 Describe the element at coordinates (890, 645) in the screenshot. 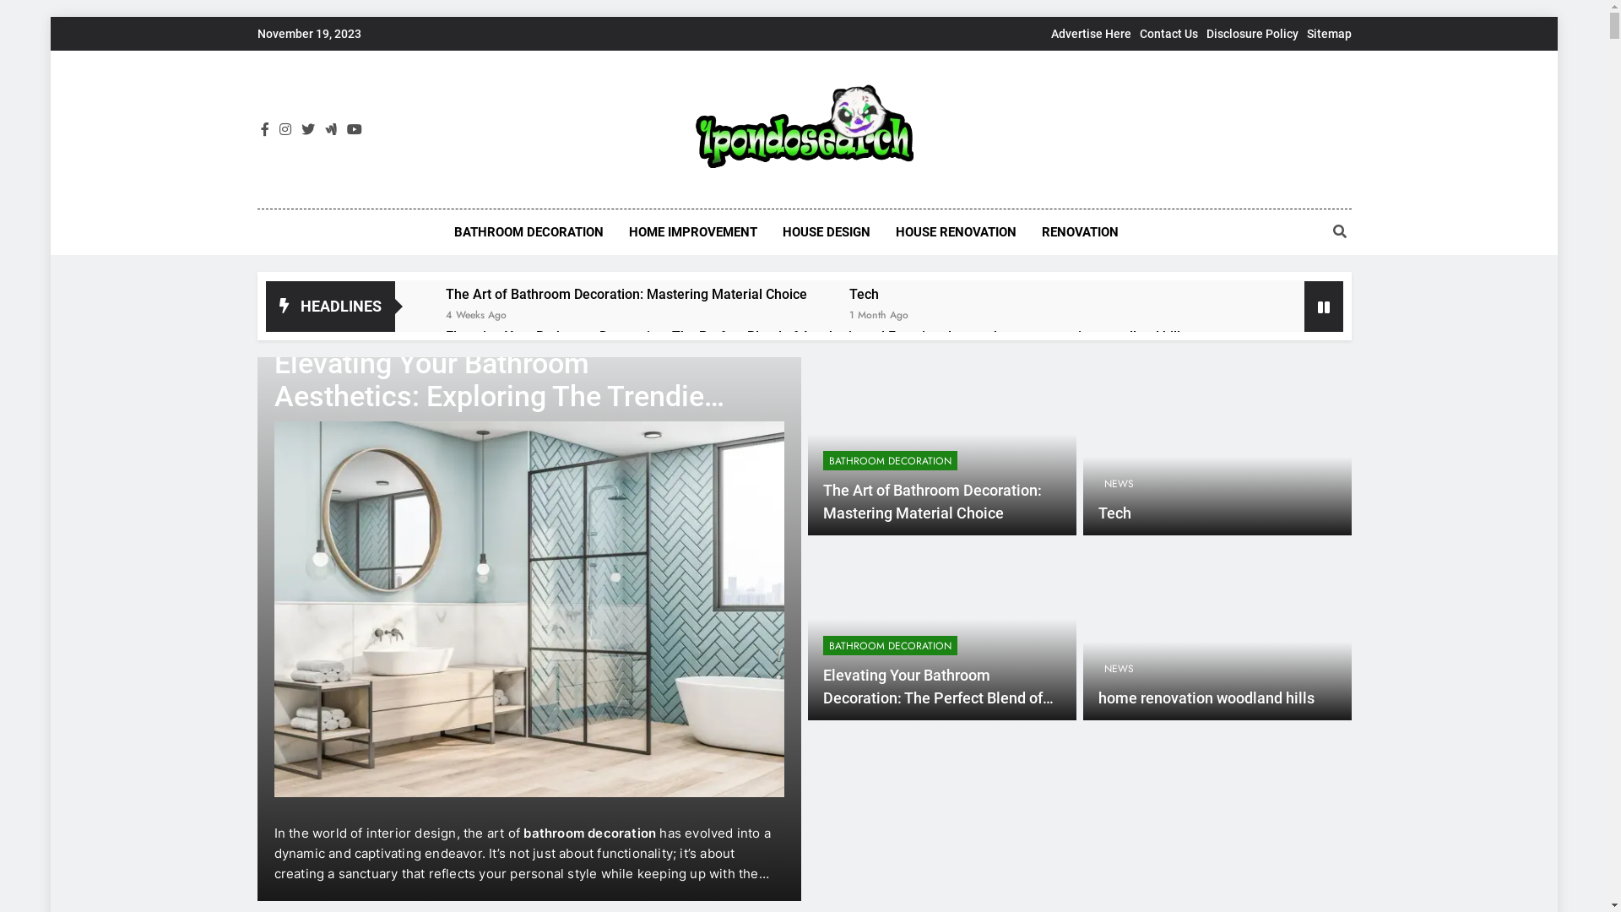

I see `BATHROOM DECORATION` at that location.